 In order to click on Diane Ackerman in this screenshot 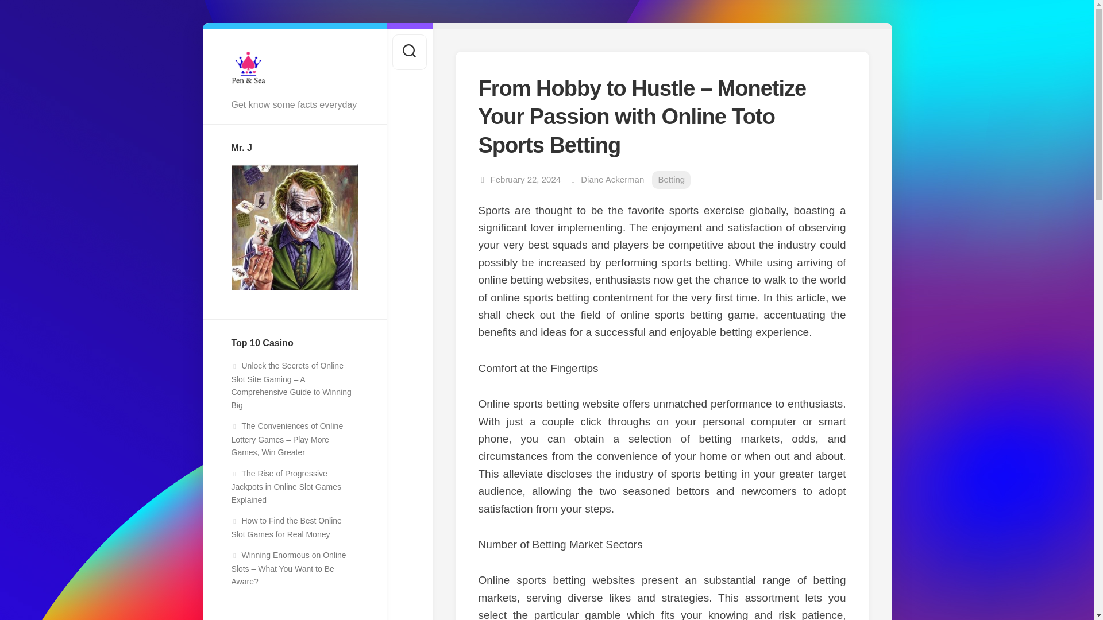, I will do `click(612, 179)`.